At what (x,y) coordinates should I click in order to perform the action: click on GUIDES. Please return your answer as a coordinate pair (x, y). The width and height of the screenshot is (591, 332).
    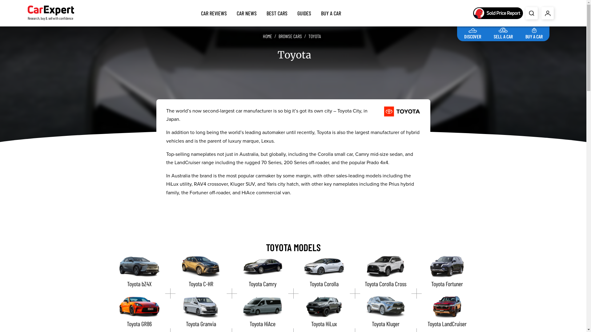
    Looking at the image, I should click on (304, 12).